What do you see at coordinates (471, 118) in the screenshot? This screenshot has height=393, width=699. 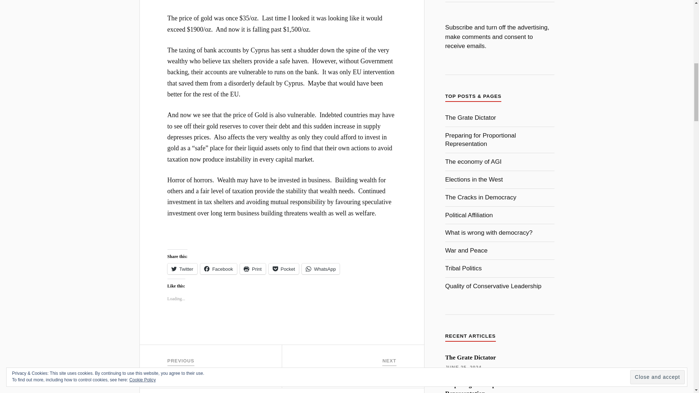 I see `Click to share on Pocket` at bounding box center [471, 118].